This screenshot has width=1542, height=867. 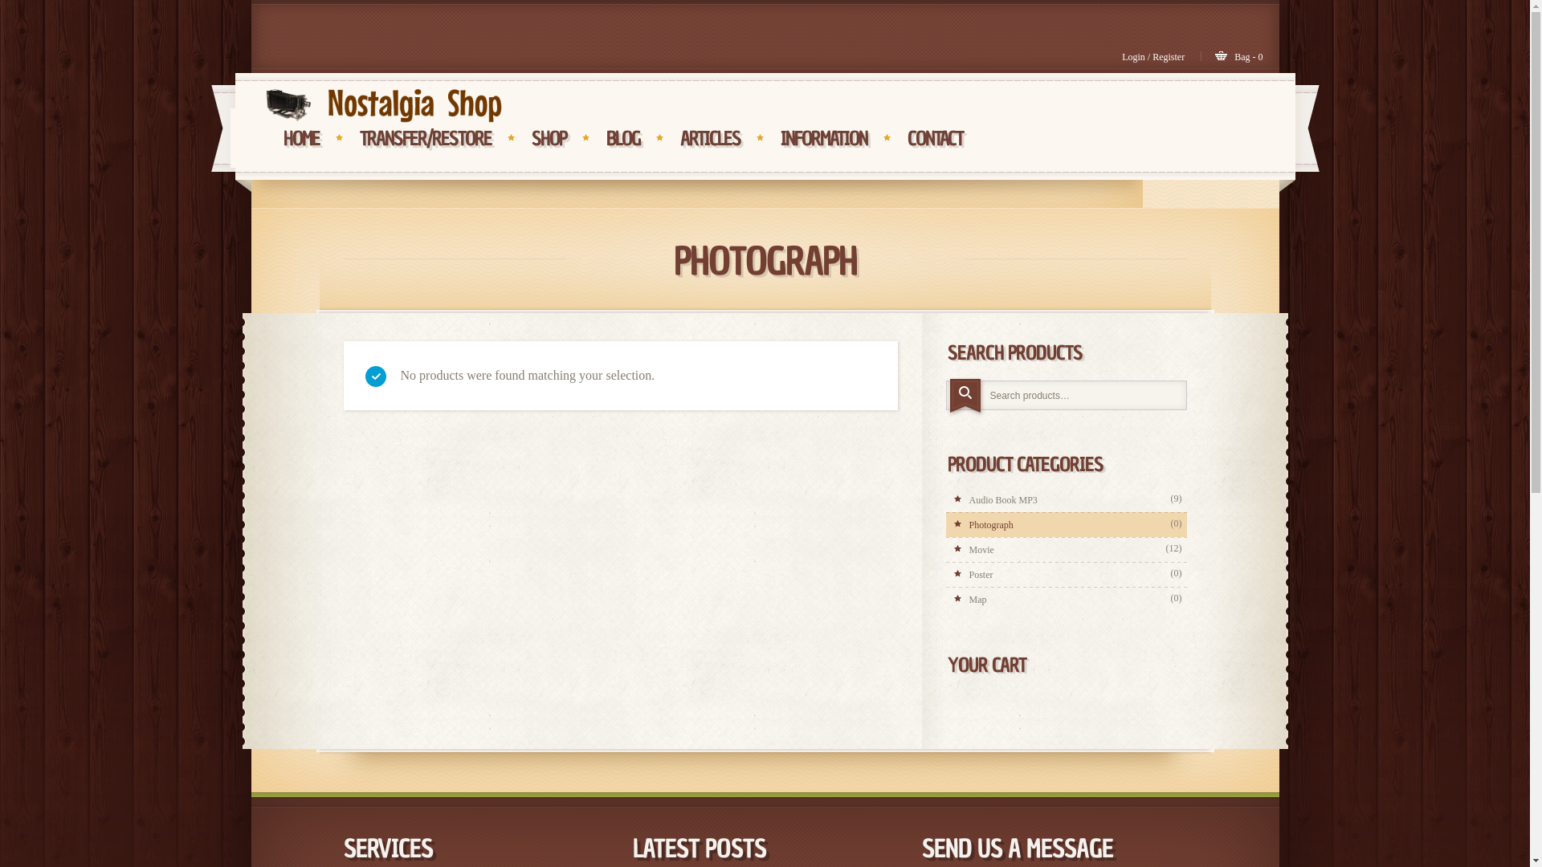 What do you see at coordinates (426, 138) in the screenshot?
I see `TRANSFER/RESTORE` at bounding box center [426, 138].